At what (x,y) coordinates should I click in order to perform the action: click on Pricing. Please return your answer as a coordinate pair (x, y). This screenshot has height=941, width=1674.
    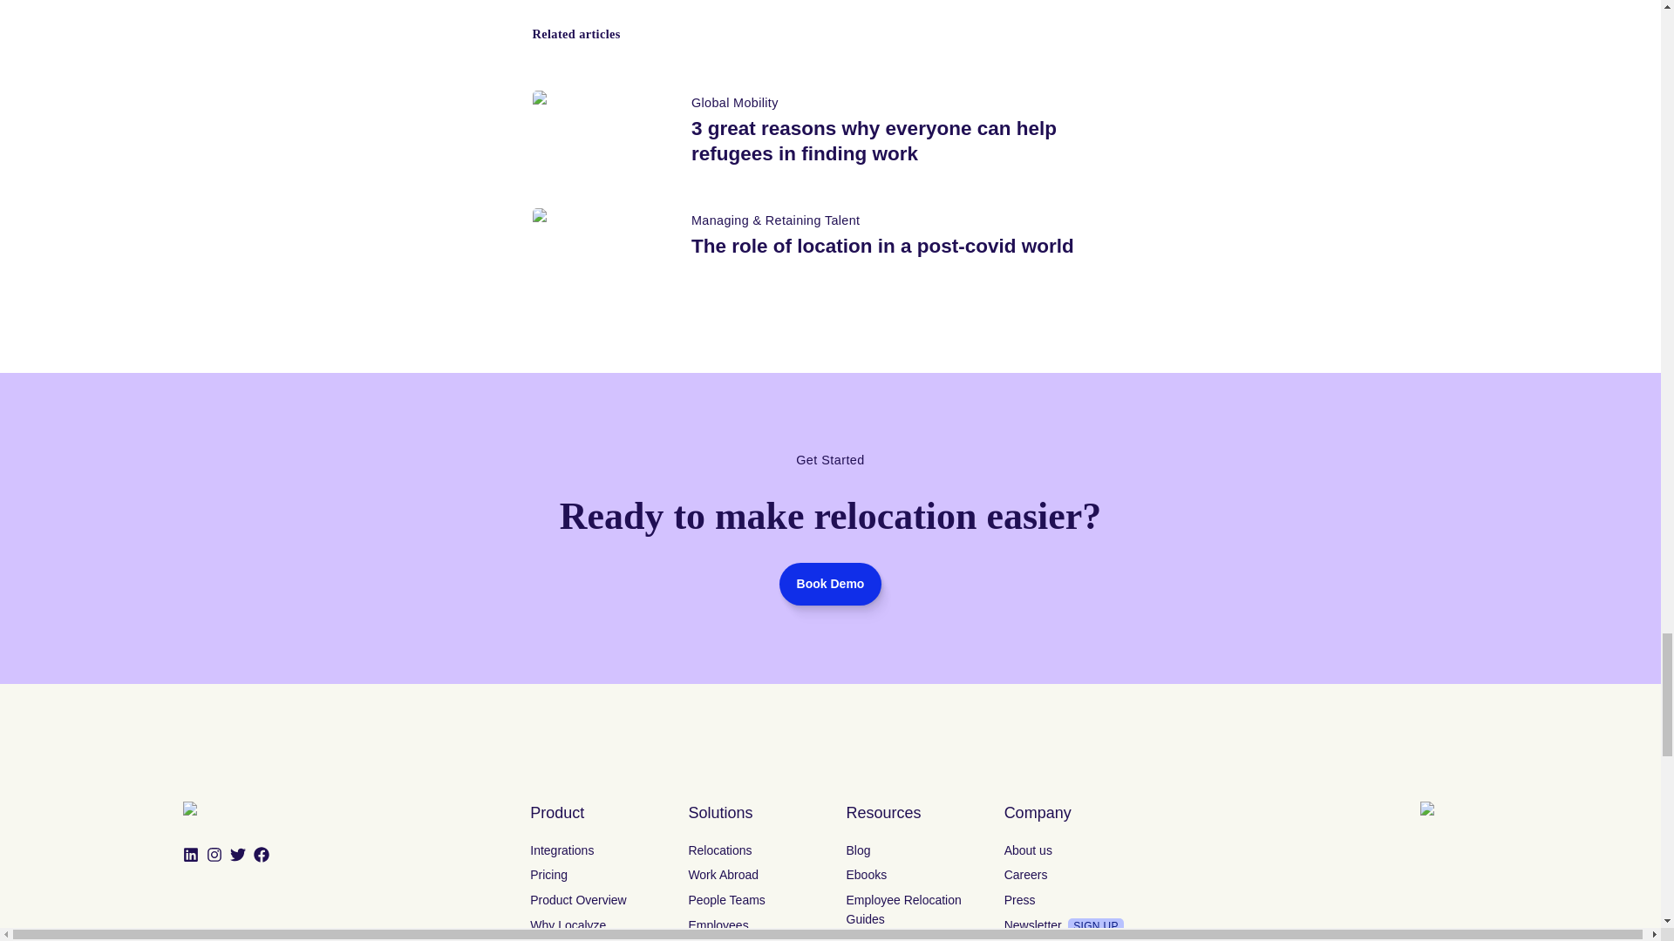
    Looking at the image, I should click on (548, 484).